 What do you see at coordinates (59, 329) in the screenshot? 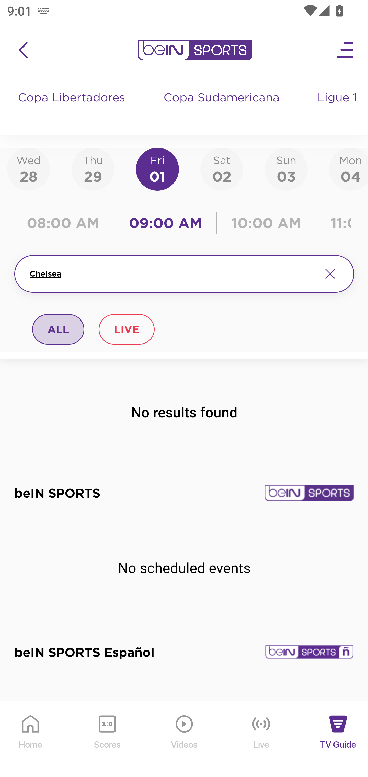
I see `ALL` at bounding box center [59, 329].